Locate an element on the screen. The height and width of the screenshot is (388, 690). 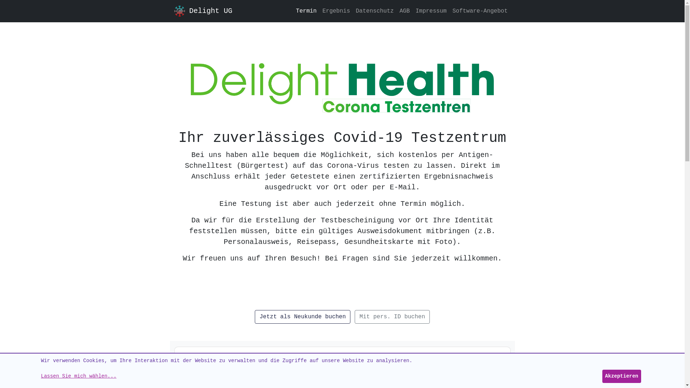
Impressum is located at coordinates (431, 11).